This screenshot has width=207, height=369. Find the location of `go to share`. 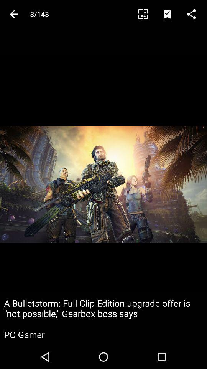

go to share is located at coordinates (195, 14).